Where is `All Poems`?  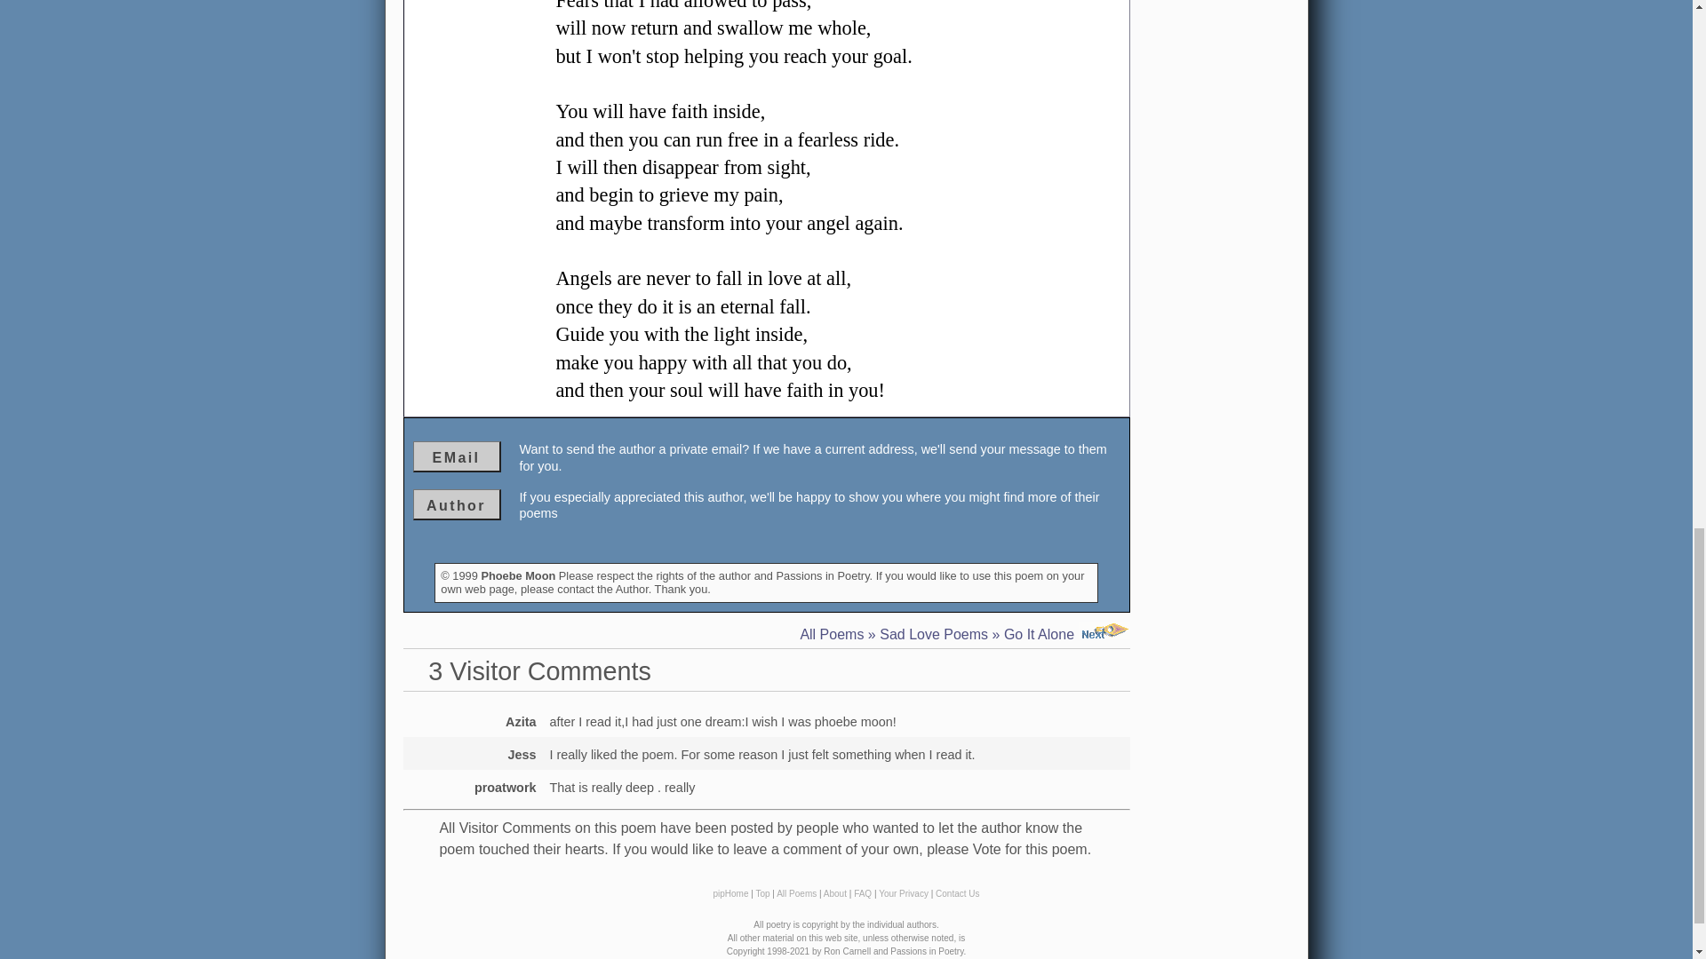
All Poems is located at coordinates (832, 634).